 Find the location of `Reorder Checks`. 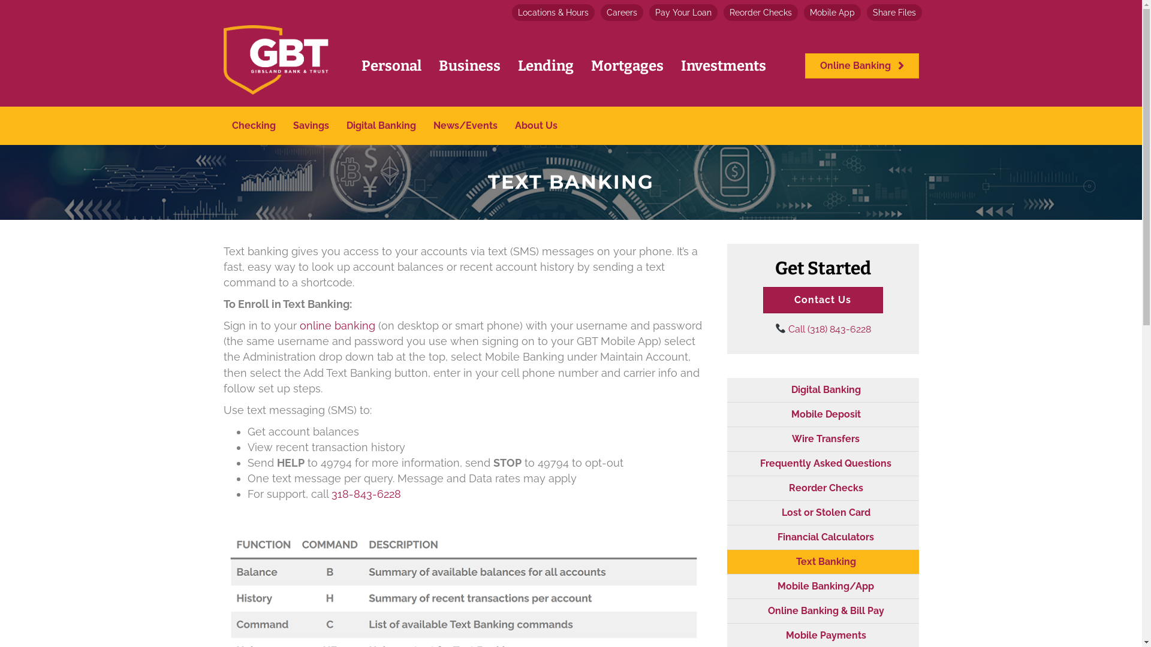

Reorder Checks is located at coordinates (822, 488).